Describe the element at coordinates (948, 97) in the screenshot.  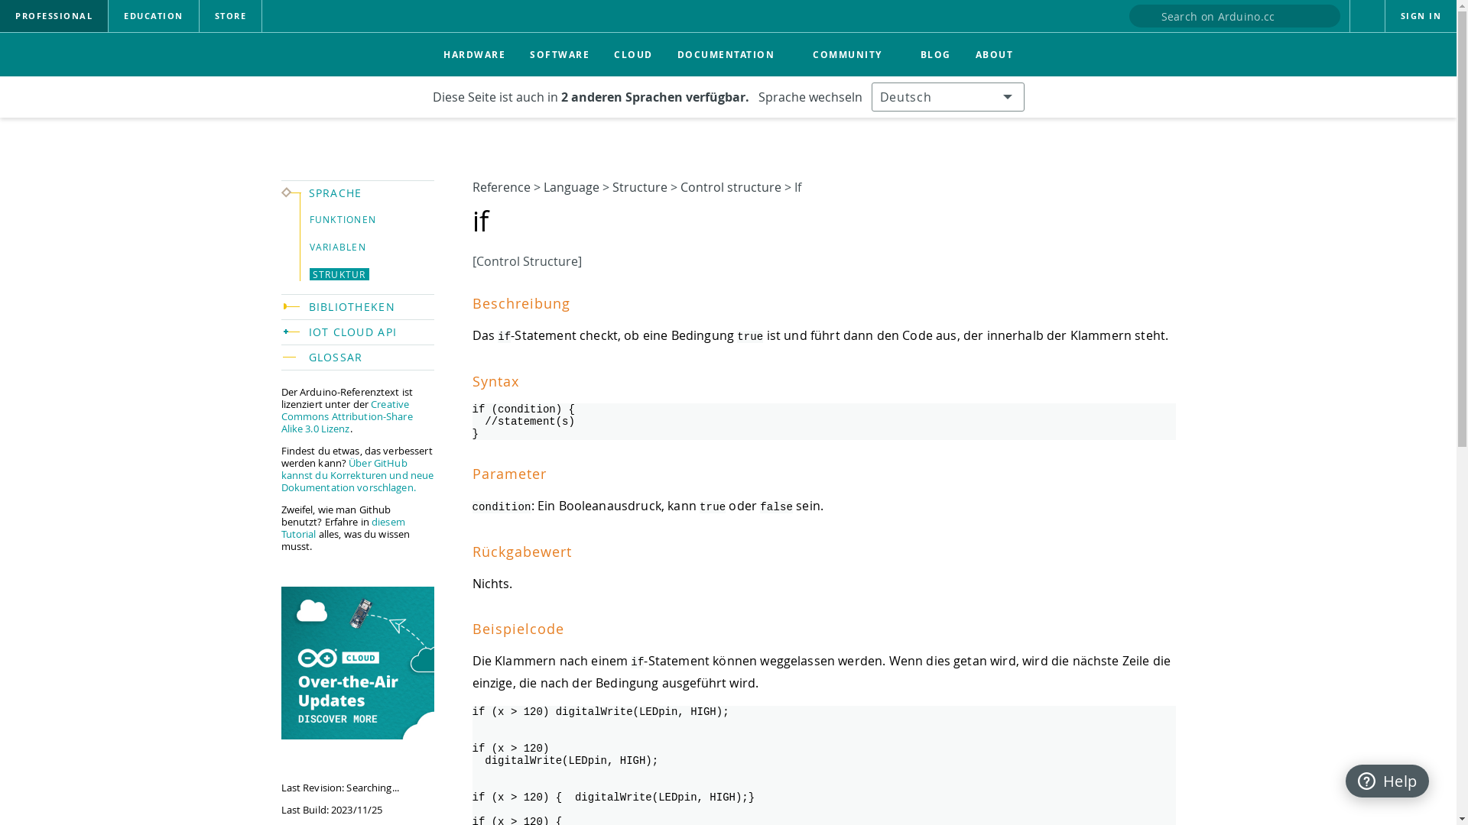
I see `Deutsch` at that location.